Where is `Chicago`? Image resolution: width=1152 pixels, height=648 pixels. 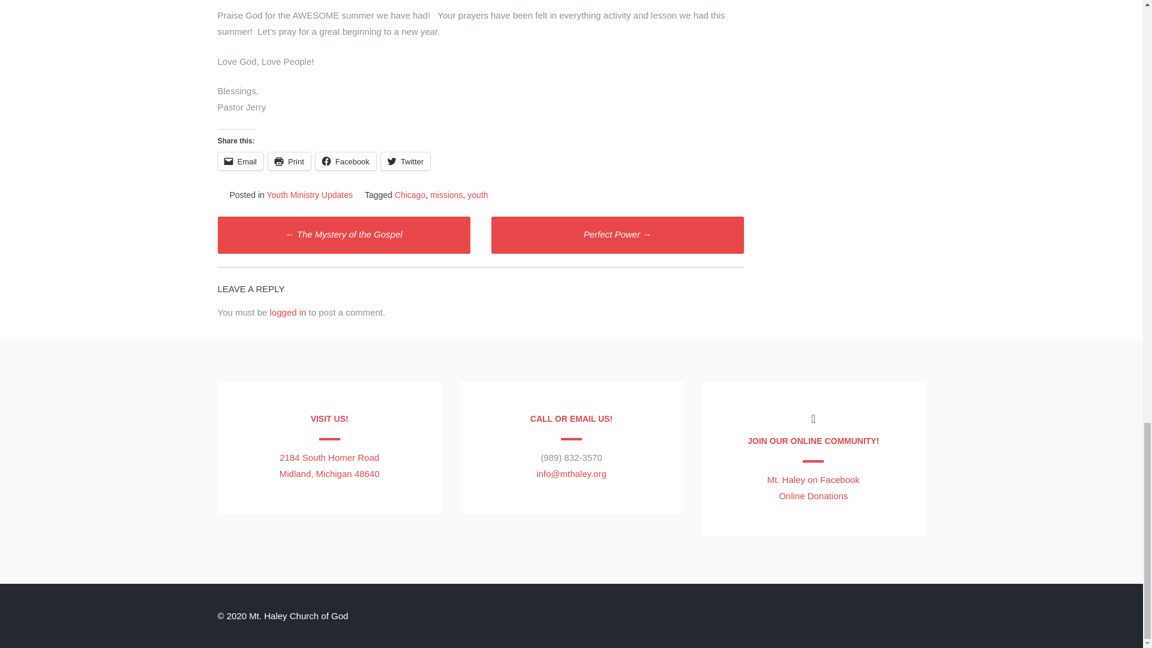 Chicago is located at coordinates (410, 194).